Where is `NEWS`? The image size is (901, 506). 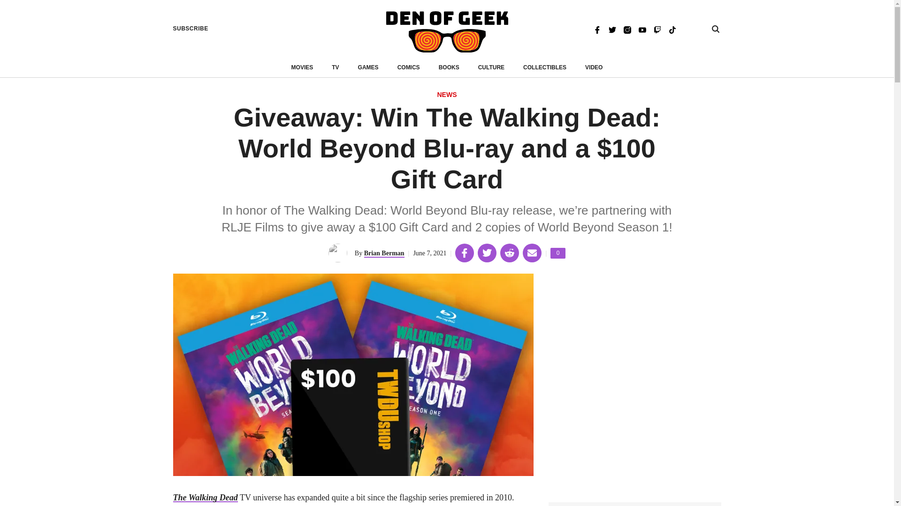 NEWS is located at coordinates (657, 29).